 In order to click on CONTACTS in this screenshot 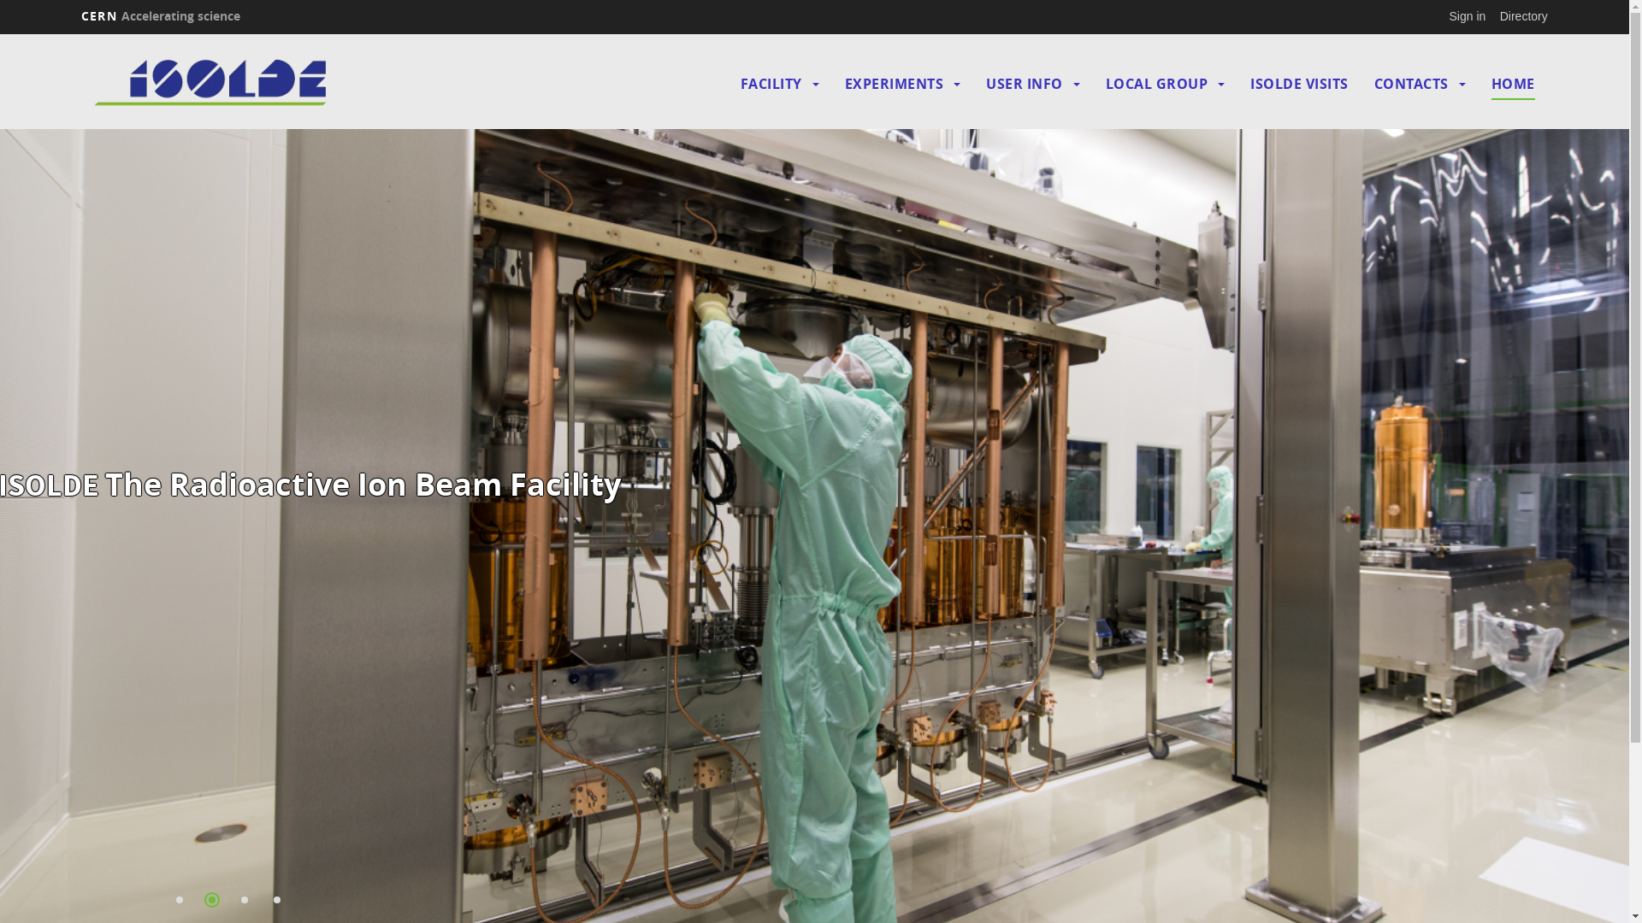, I will do `click(1411, 84)`.